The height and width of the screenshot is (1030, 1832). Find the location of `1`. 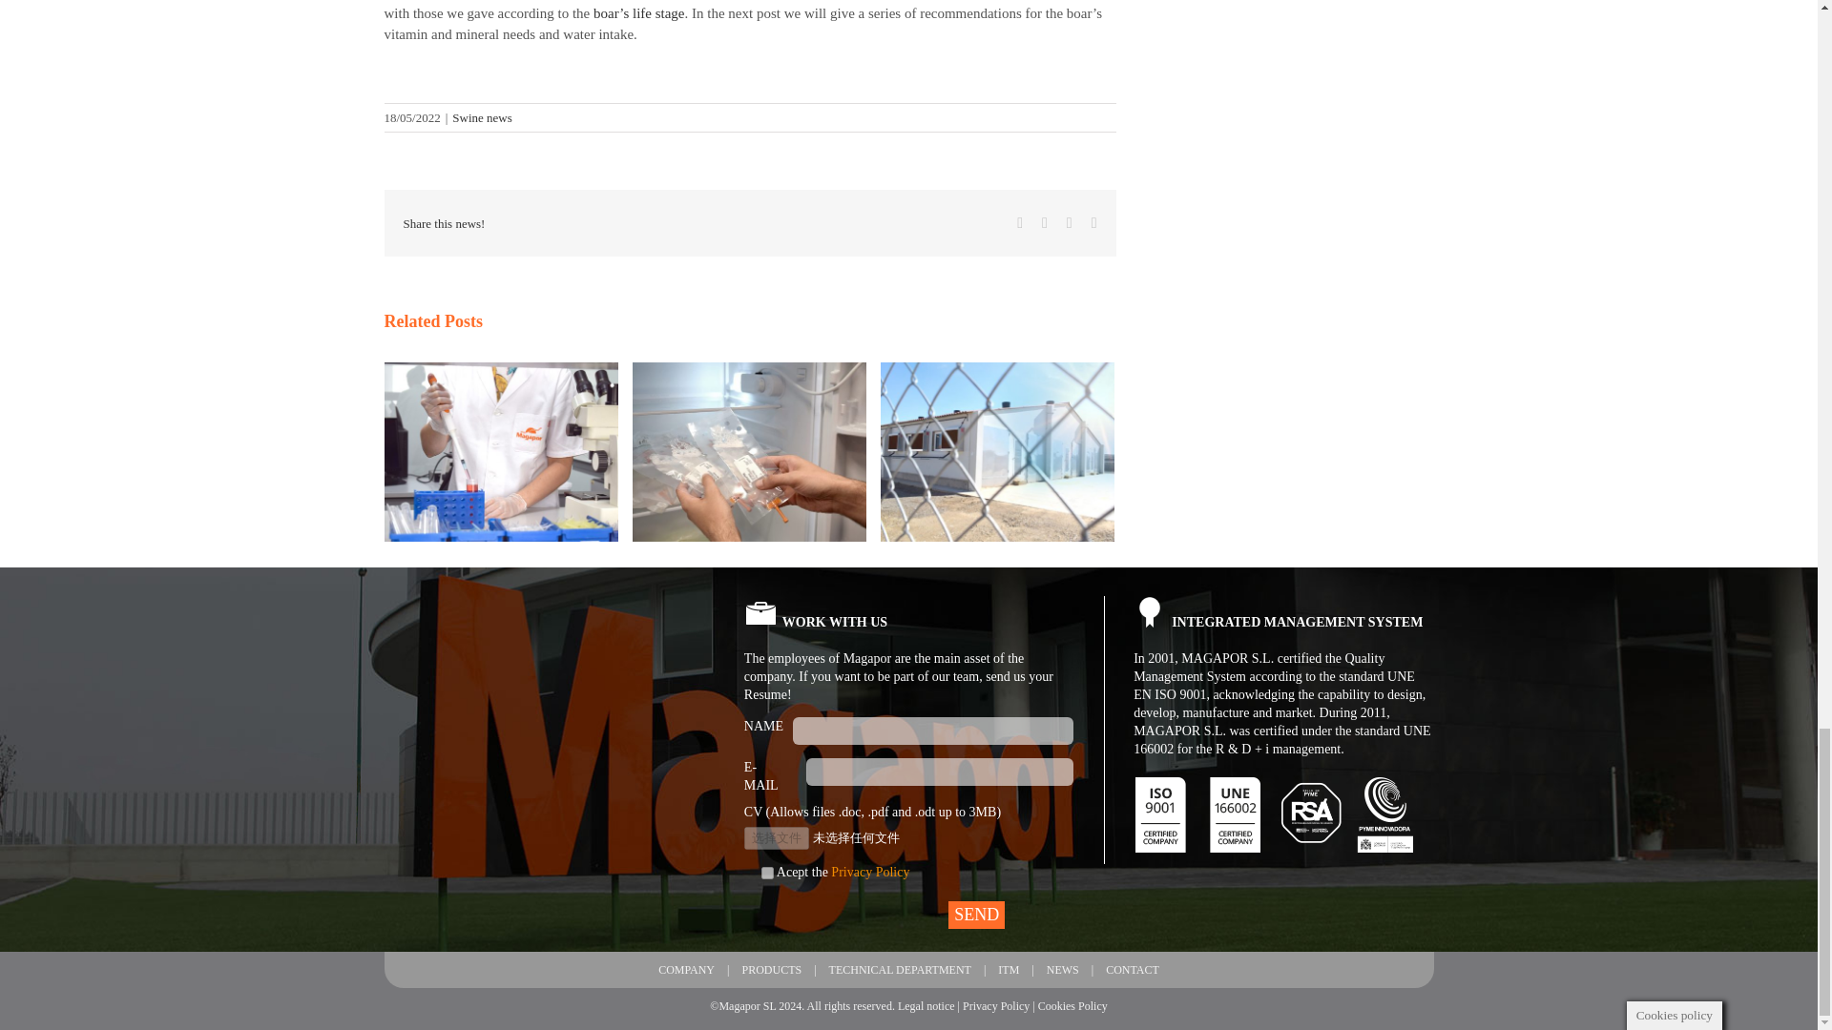

1 is located at coordinates (767, 874).